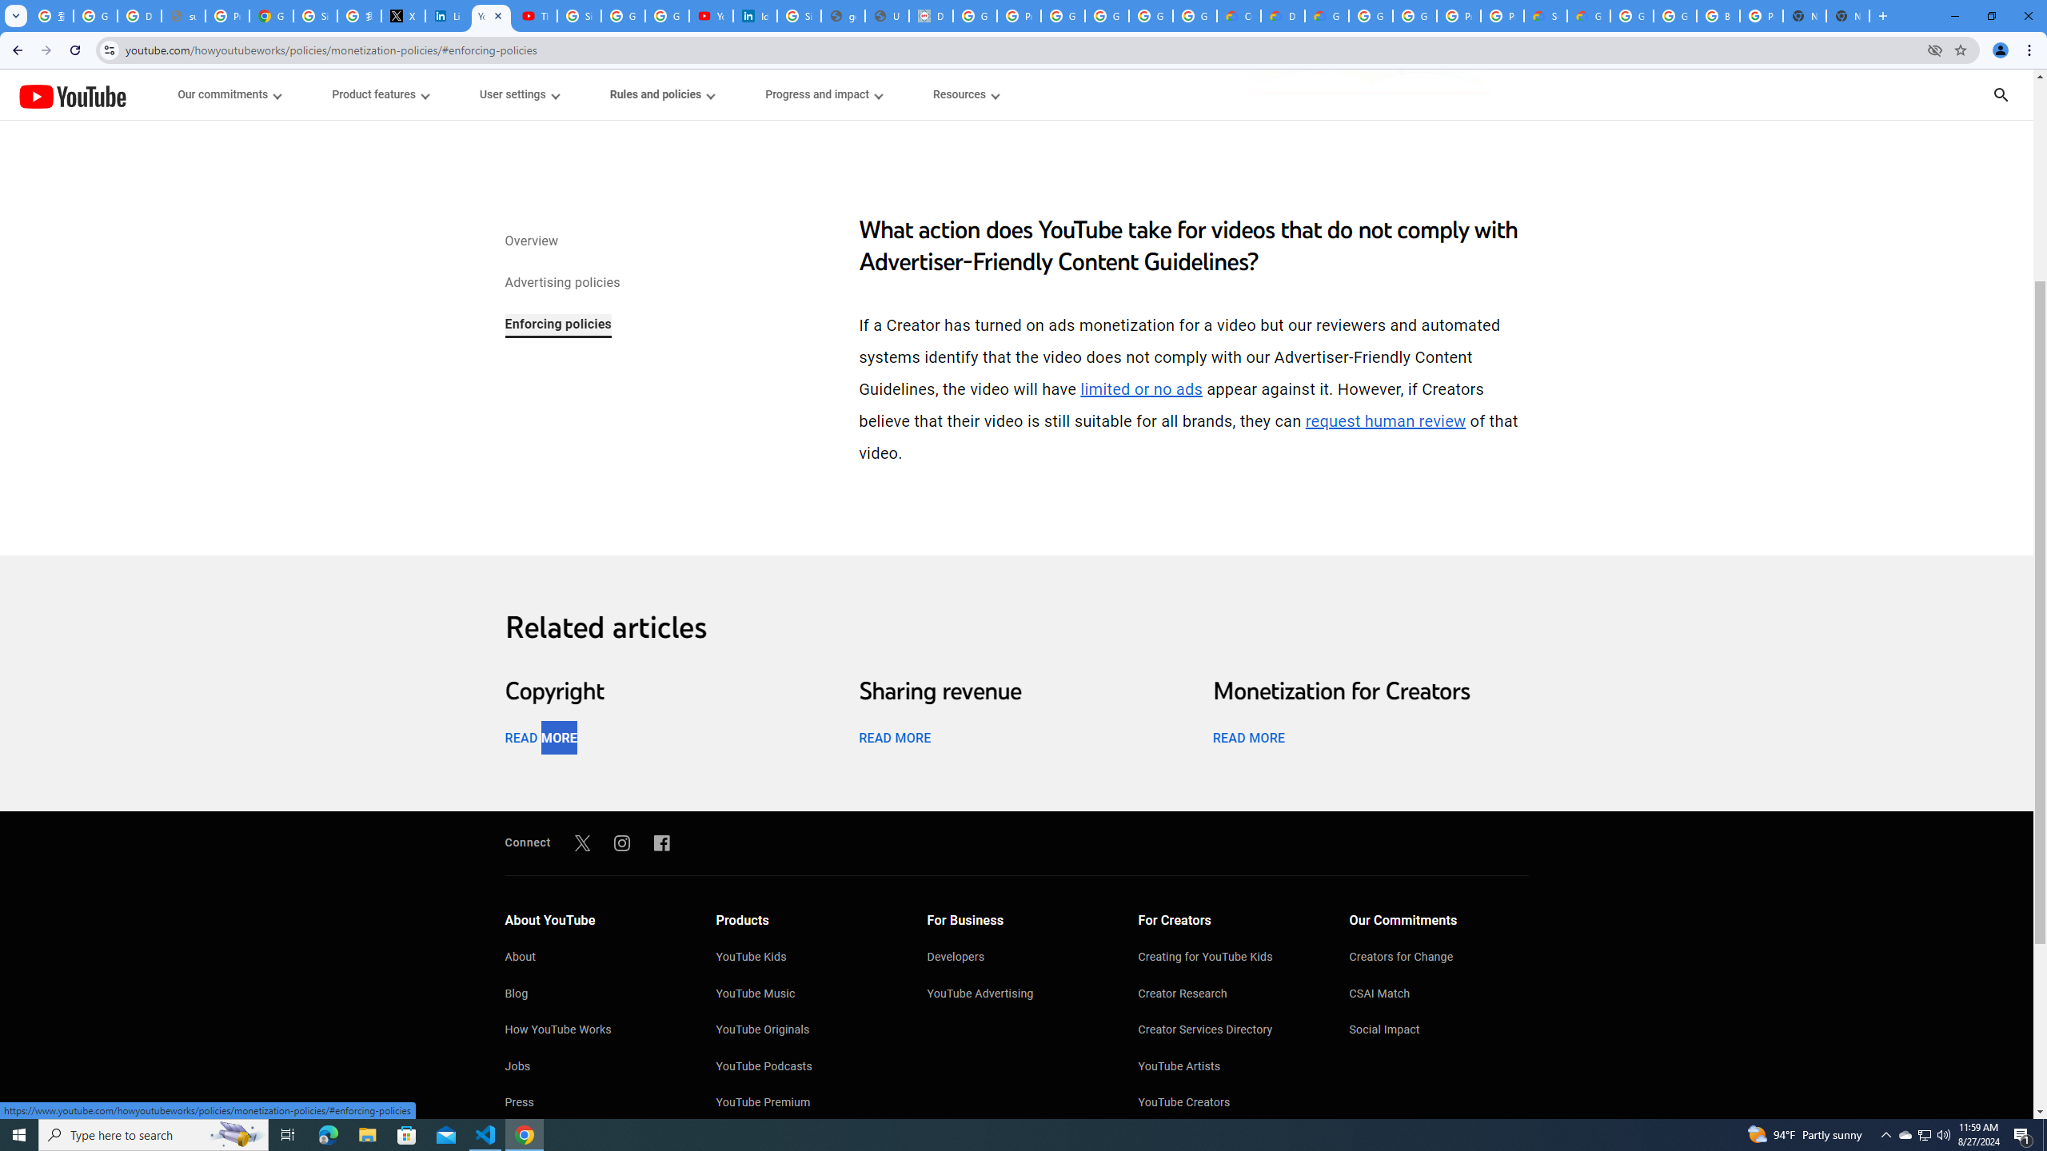  I want to click on google_privacy_policy_en.pdf, so click(843, 16).